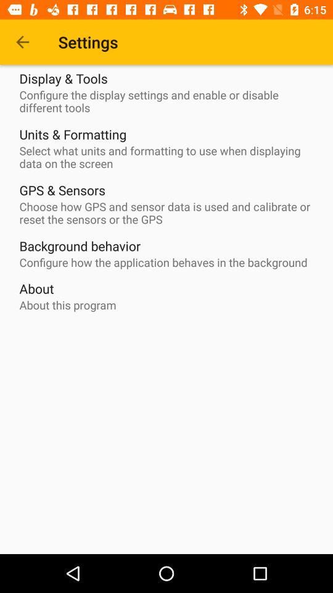  I want to click on turn on select what units icon, so click(170, 157).